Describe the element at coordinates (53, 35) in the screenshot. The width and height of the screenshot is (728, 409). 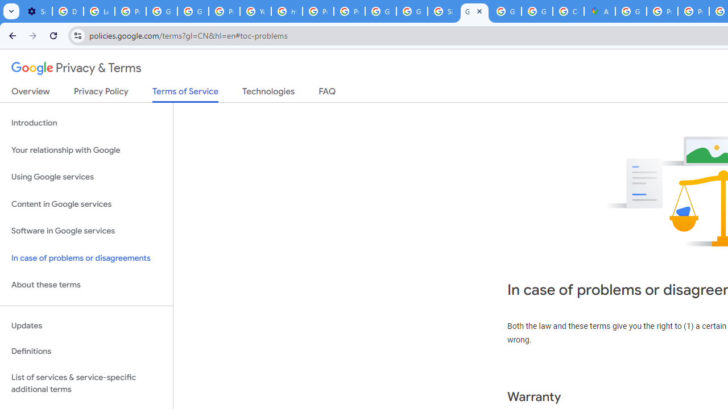
I see `Reload` at that location.